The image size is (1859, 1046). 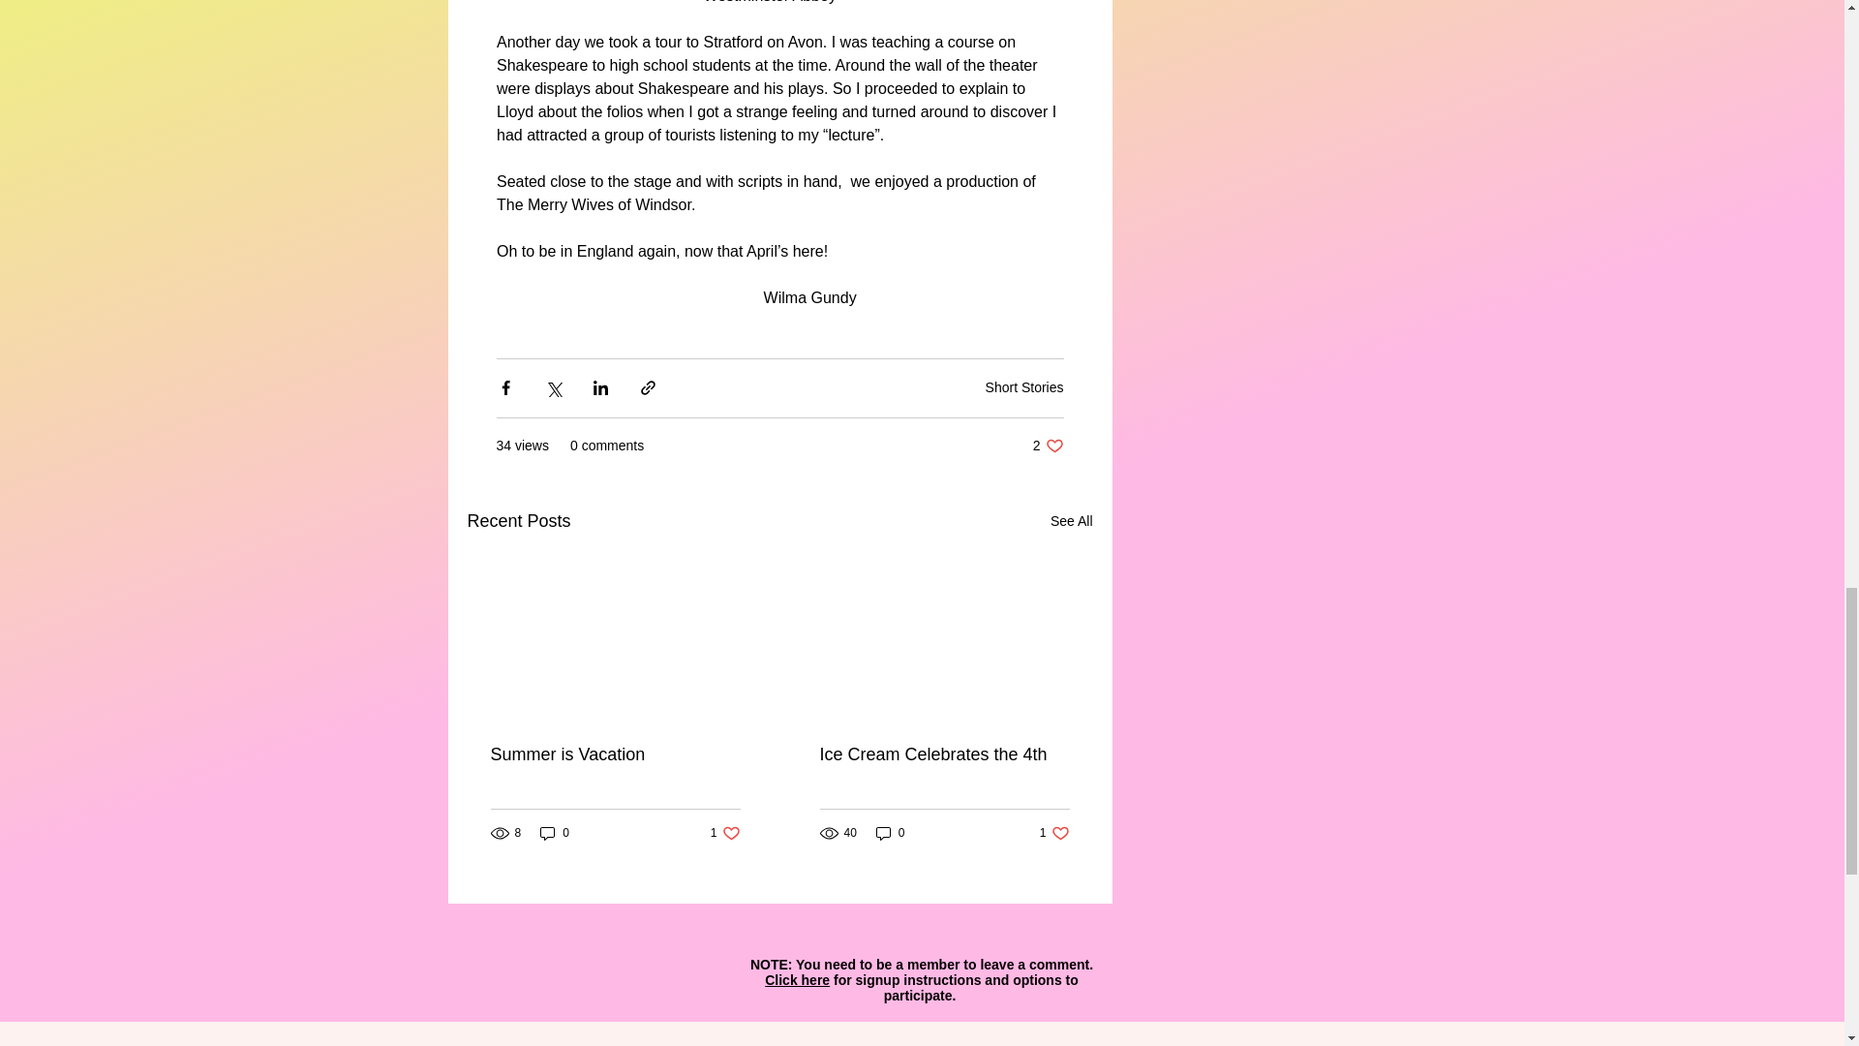 What do you see at coordinates (944, 754) in the screenshot?
I see `0` at bounding box center [944, 754].